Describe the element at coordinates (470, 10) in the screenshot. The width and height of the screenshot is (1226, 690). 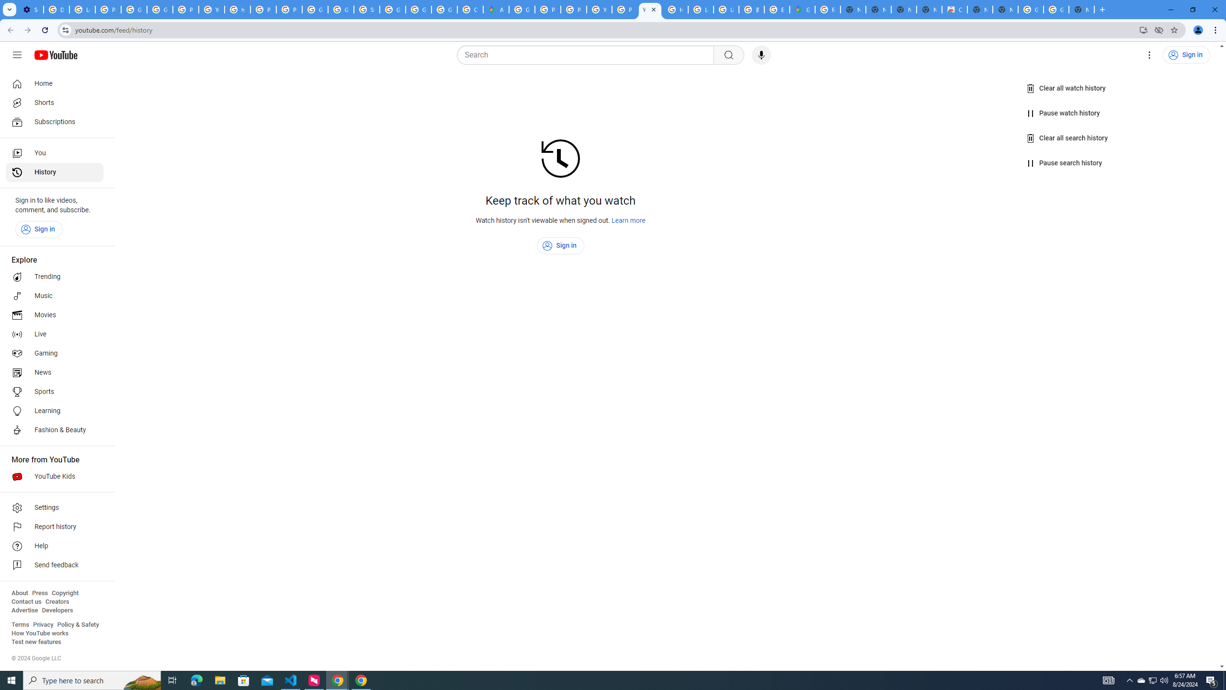
I see `Create your Google Account` at that location.